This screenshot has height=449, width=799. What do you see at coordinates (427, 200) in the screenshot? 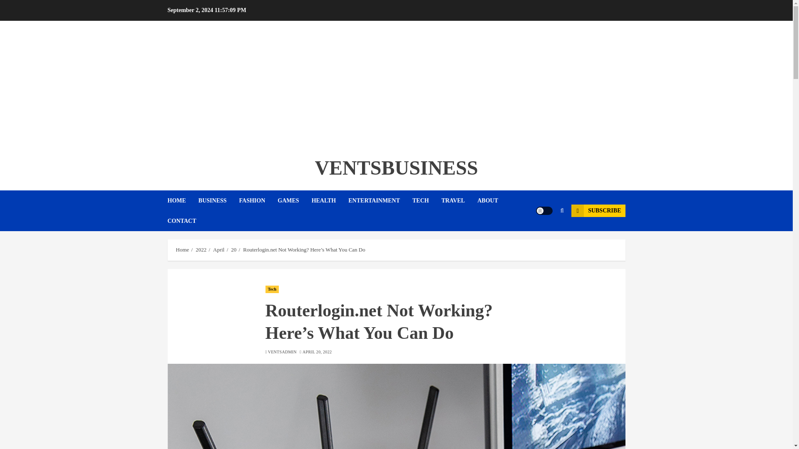
I see `TECH` at bounding box center [427, 200].